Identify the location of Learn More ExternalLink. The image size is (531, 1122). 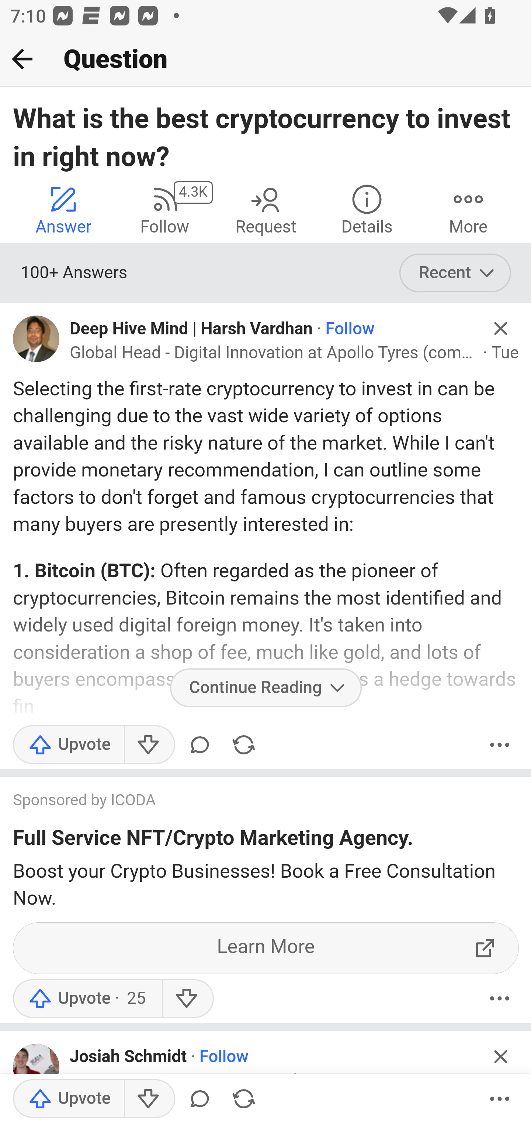
(266, 947).